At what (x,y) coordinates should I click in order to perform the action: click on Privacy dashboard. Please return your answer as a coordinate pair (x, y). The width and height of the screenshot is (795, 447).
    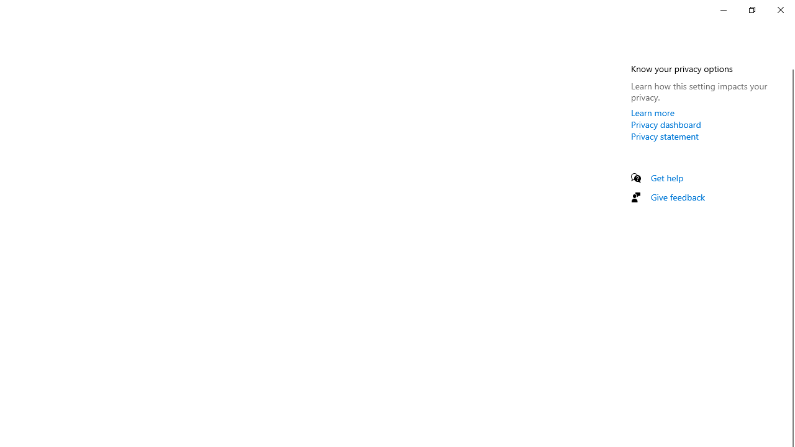
    Looking at the image, I should click on (666, 124).